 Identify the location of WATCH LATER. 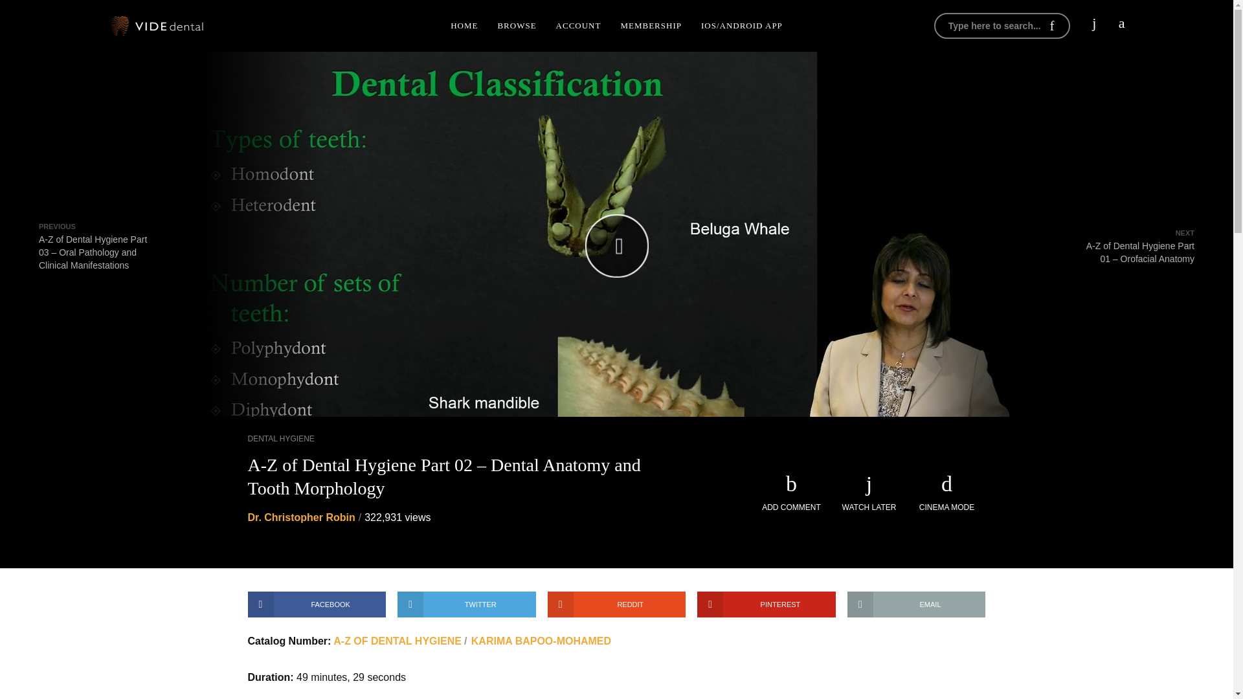
(869, 493).